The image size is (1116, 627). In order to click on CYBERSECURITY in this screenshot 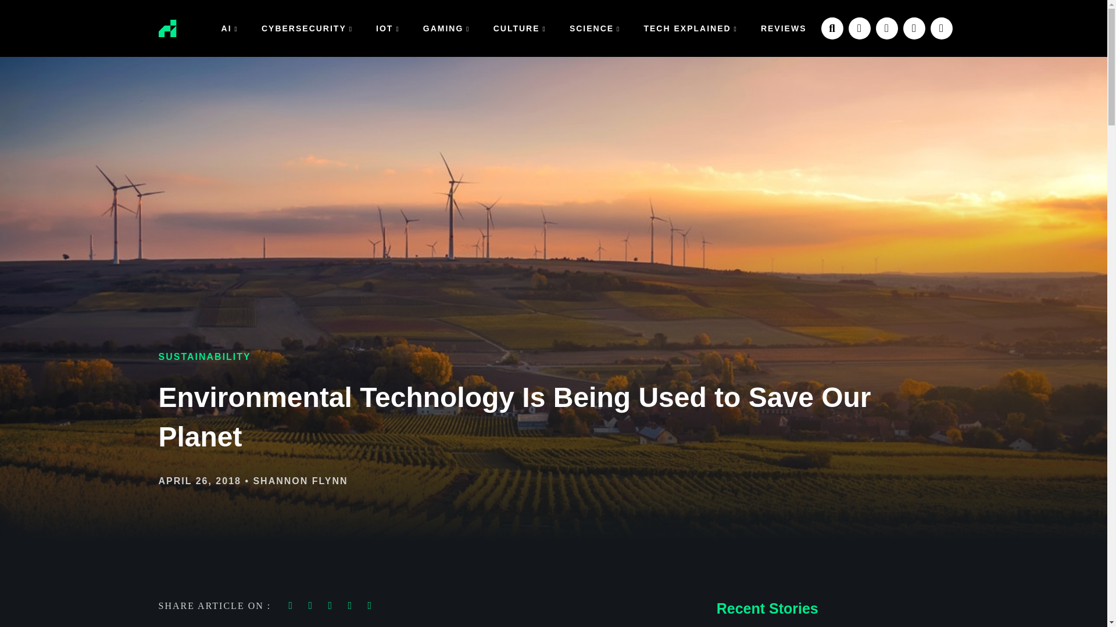, I will do `click(307, 28)`.